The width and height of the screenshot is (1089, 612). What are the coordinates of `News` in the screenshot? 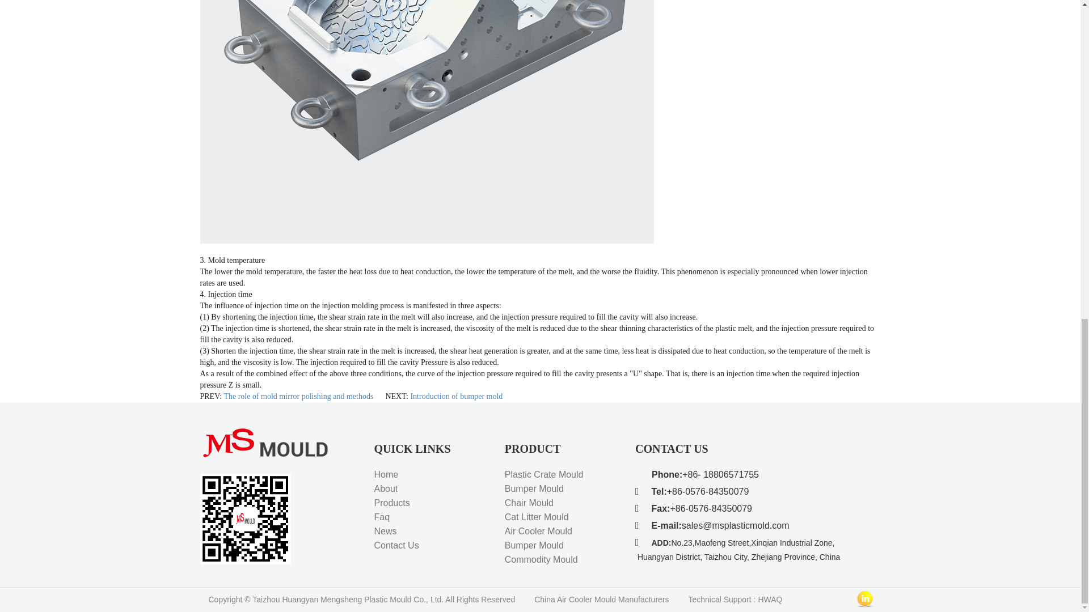 It's located at (386, 531).